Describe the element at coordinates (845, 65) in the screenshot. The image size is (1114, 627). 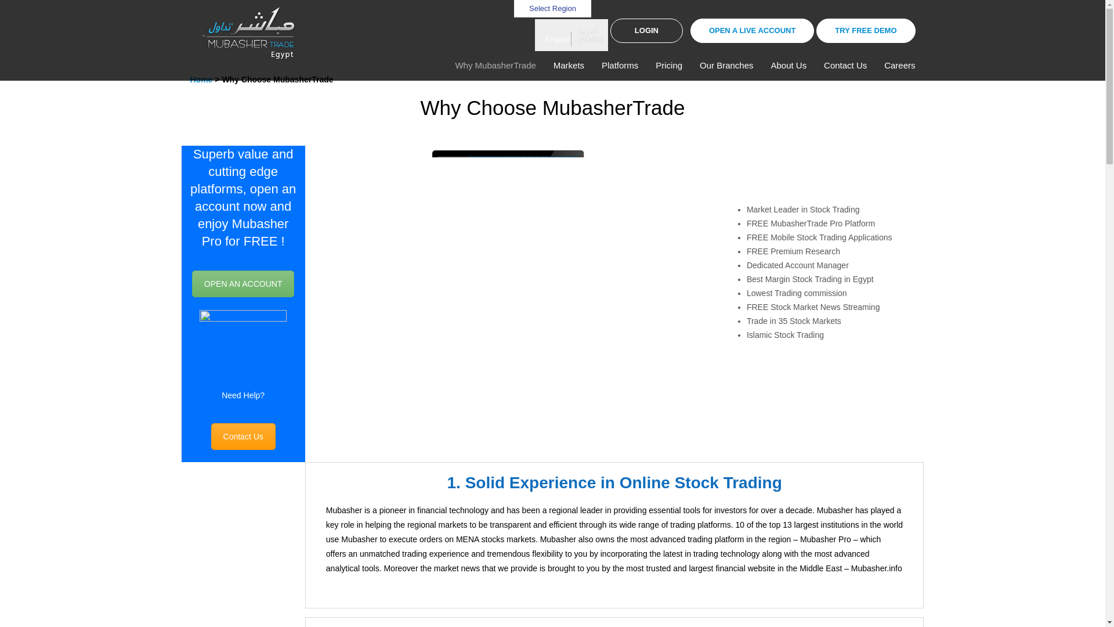
I see `Contact Us` at that location.